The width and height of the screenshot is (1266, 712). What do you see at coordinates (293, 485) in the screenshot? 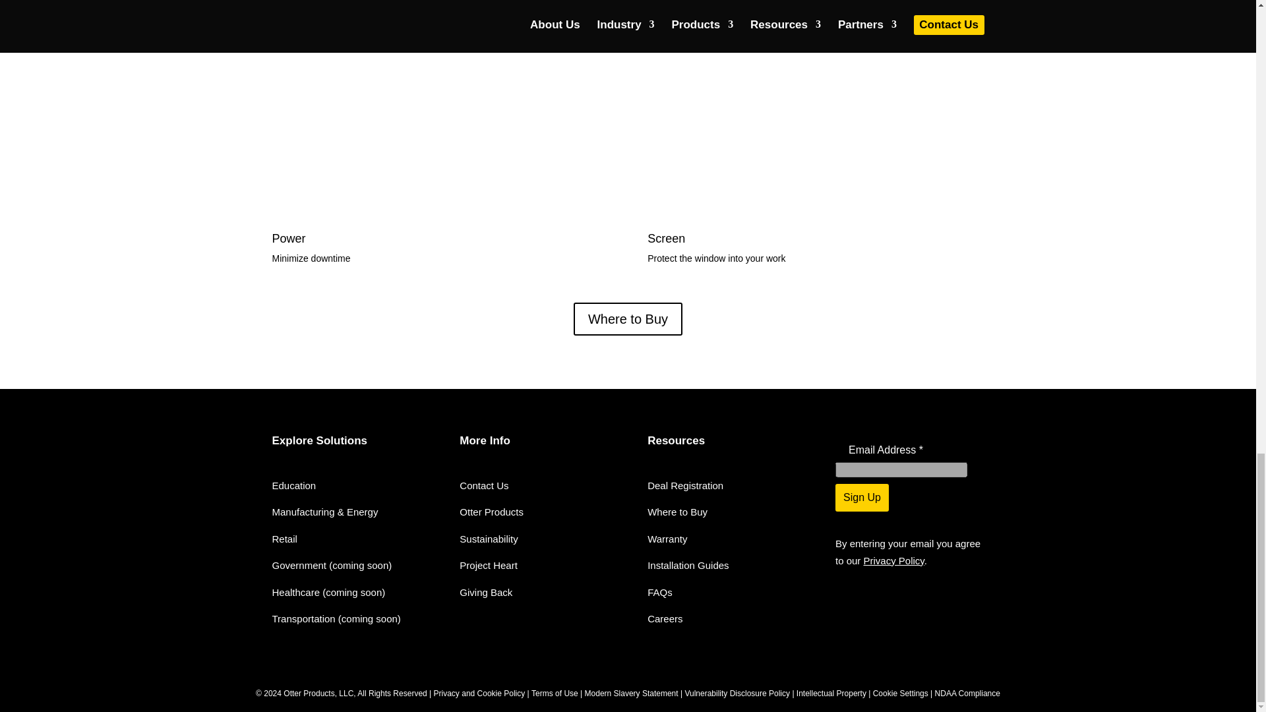
I see `Education` at bounding box center [293, 485].